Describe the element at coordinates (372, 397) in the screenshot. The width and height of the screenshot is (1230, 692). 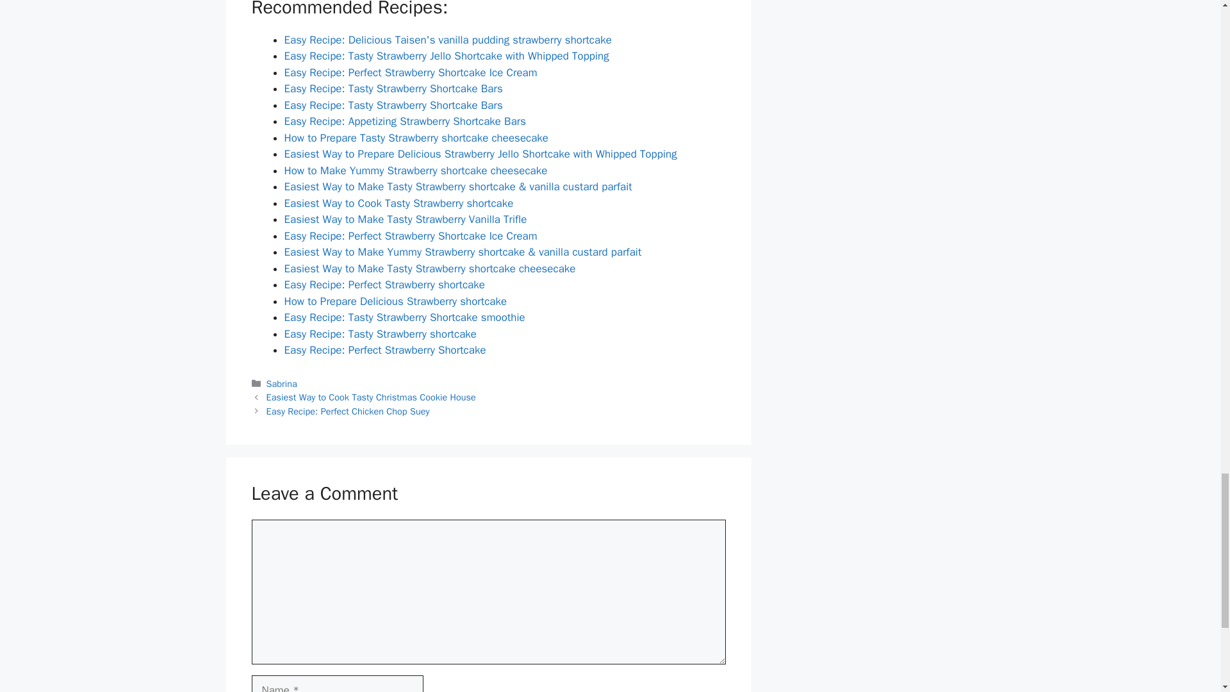
I see `Easiest Way to Cook Tasty Christmas Cookie House` at that location.